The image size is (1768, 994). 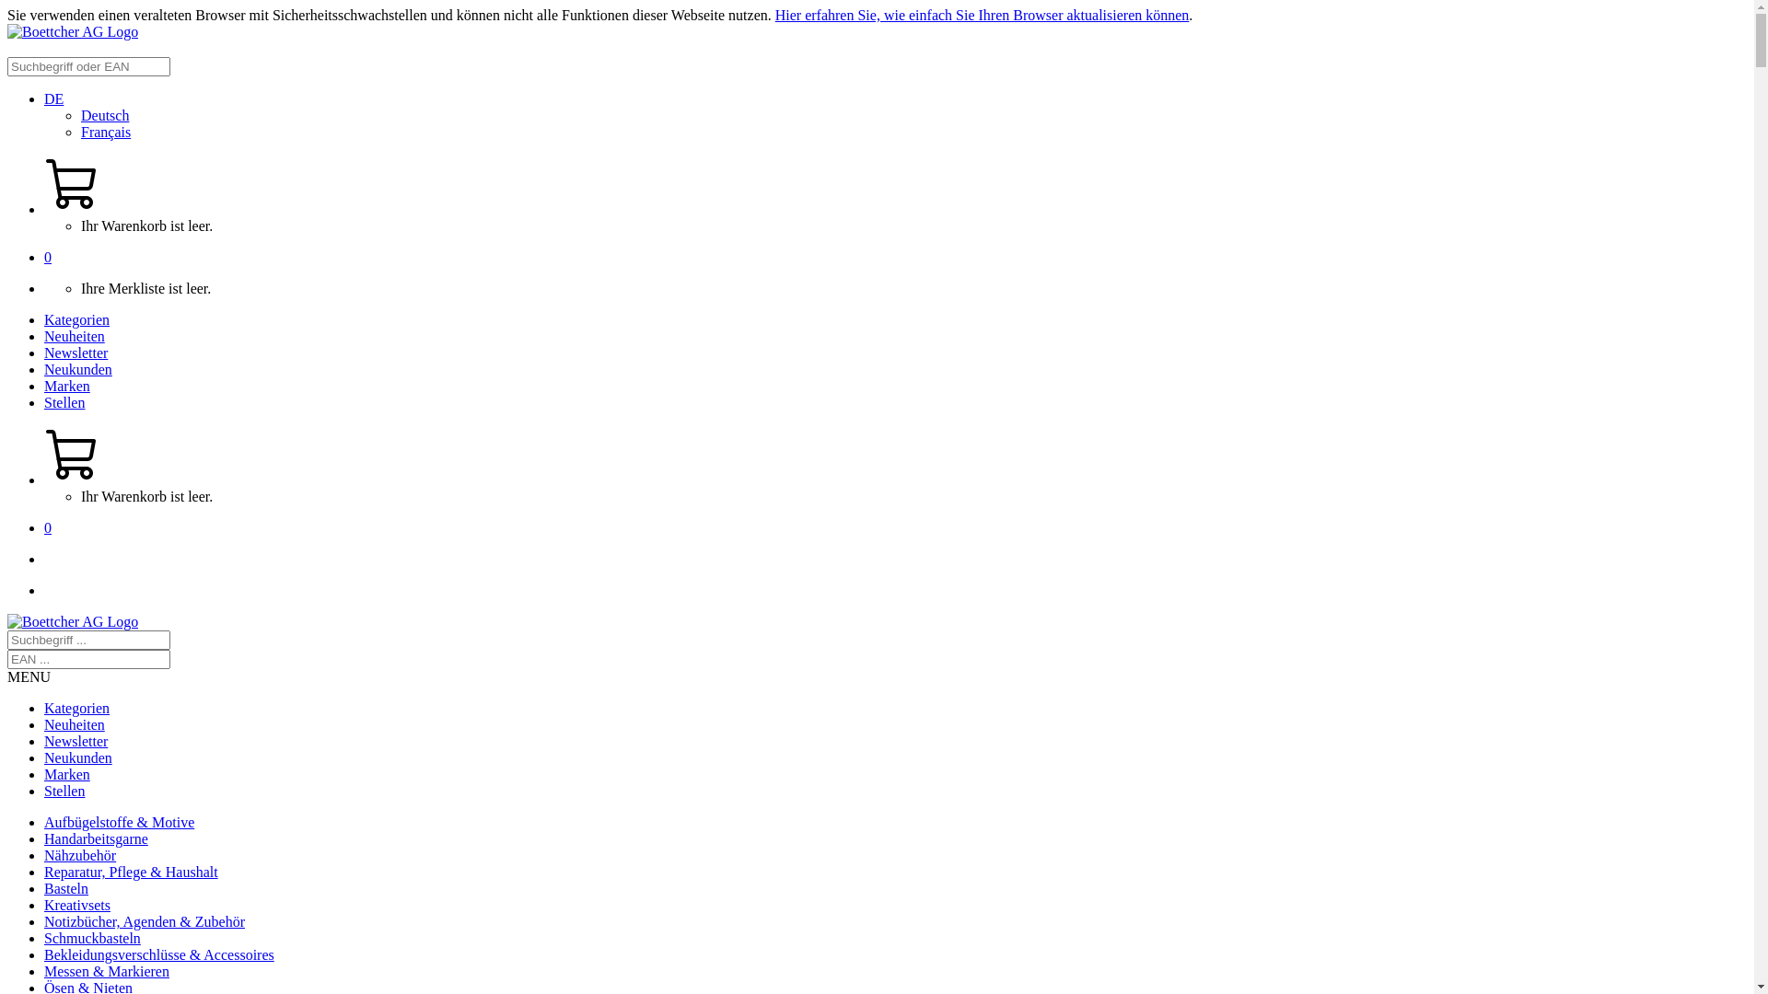 I want to click on Reparatur, Pflege & Haushalt, so click(x=131, y=873).